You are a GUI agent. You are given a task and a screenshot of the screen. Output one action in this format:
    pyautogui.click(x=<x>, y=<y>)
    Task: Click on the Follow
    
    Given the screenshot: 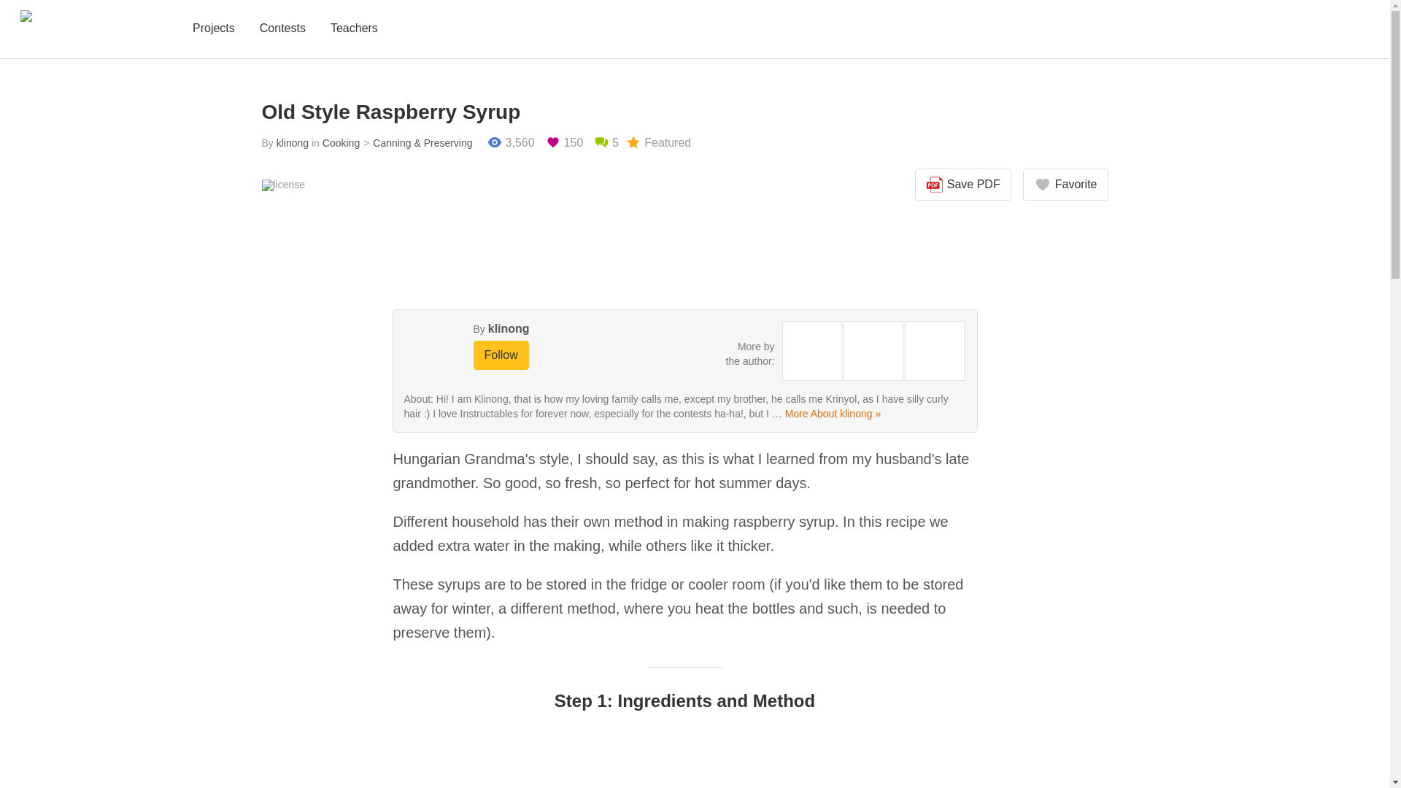 What is the action you would take?
    pyautogui.click(x=501, y=355)
    